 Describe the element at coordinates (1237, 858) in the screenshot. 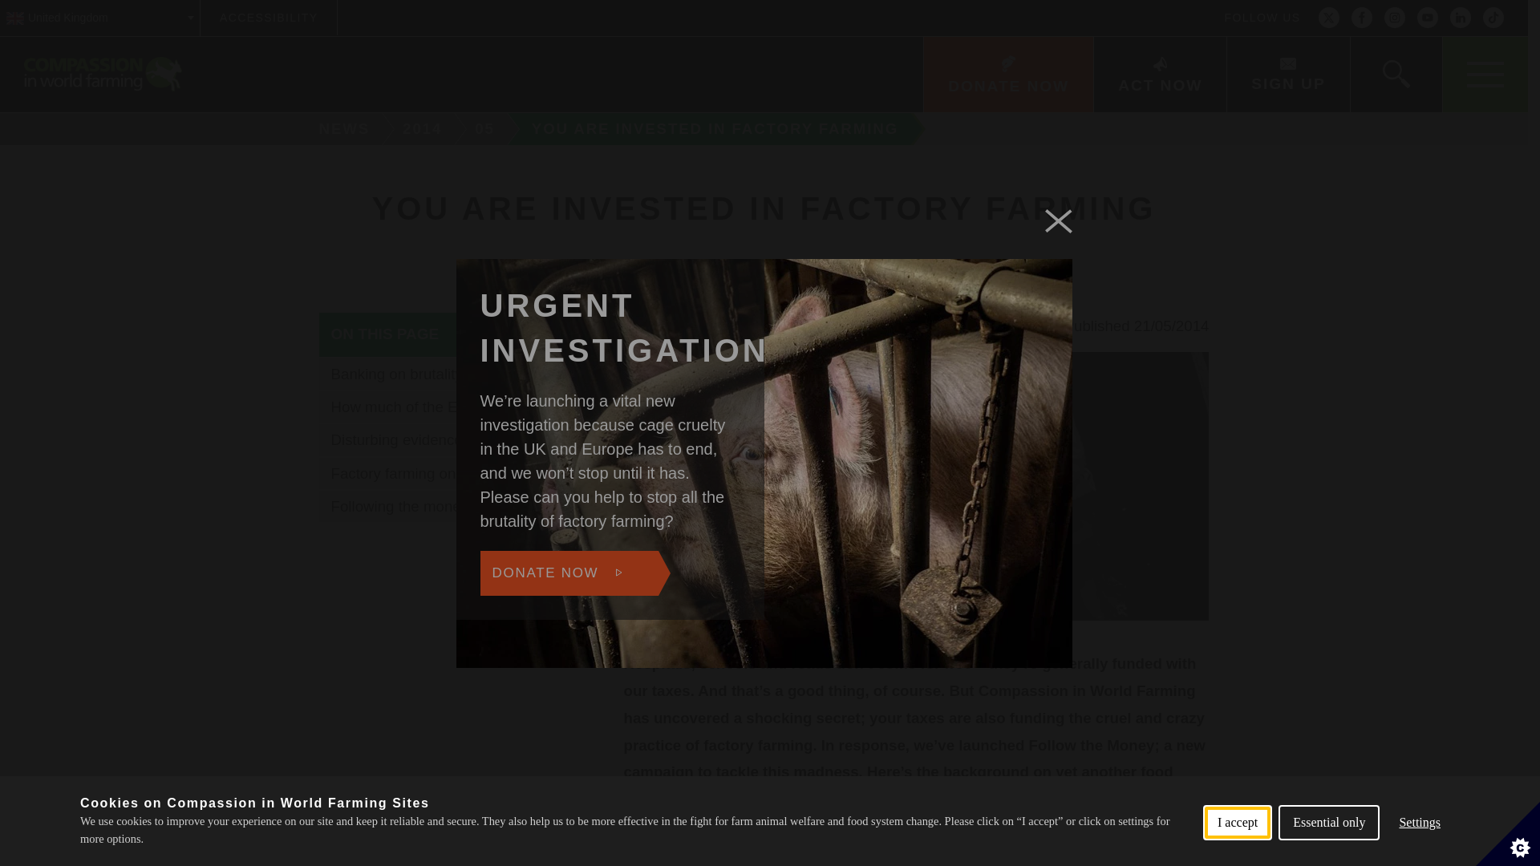

I see `I accept` at that location.